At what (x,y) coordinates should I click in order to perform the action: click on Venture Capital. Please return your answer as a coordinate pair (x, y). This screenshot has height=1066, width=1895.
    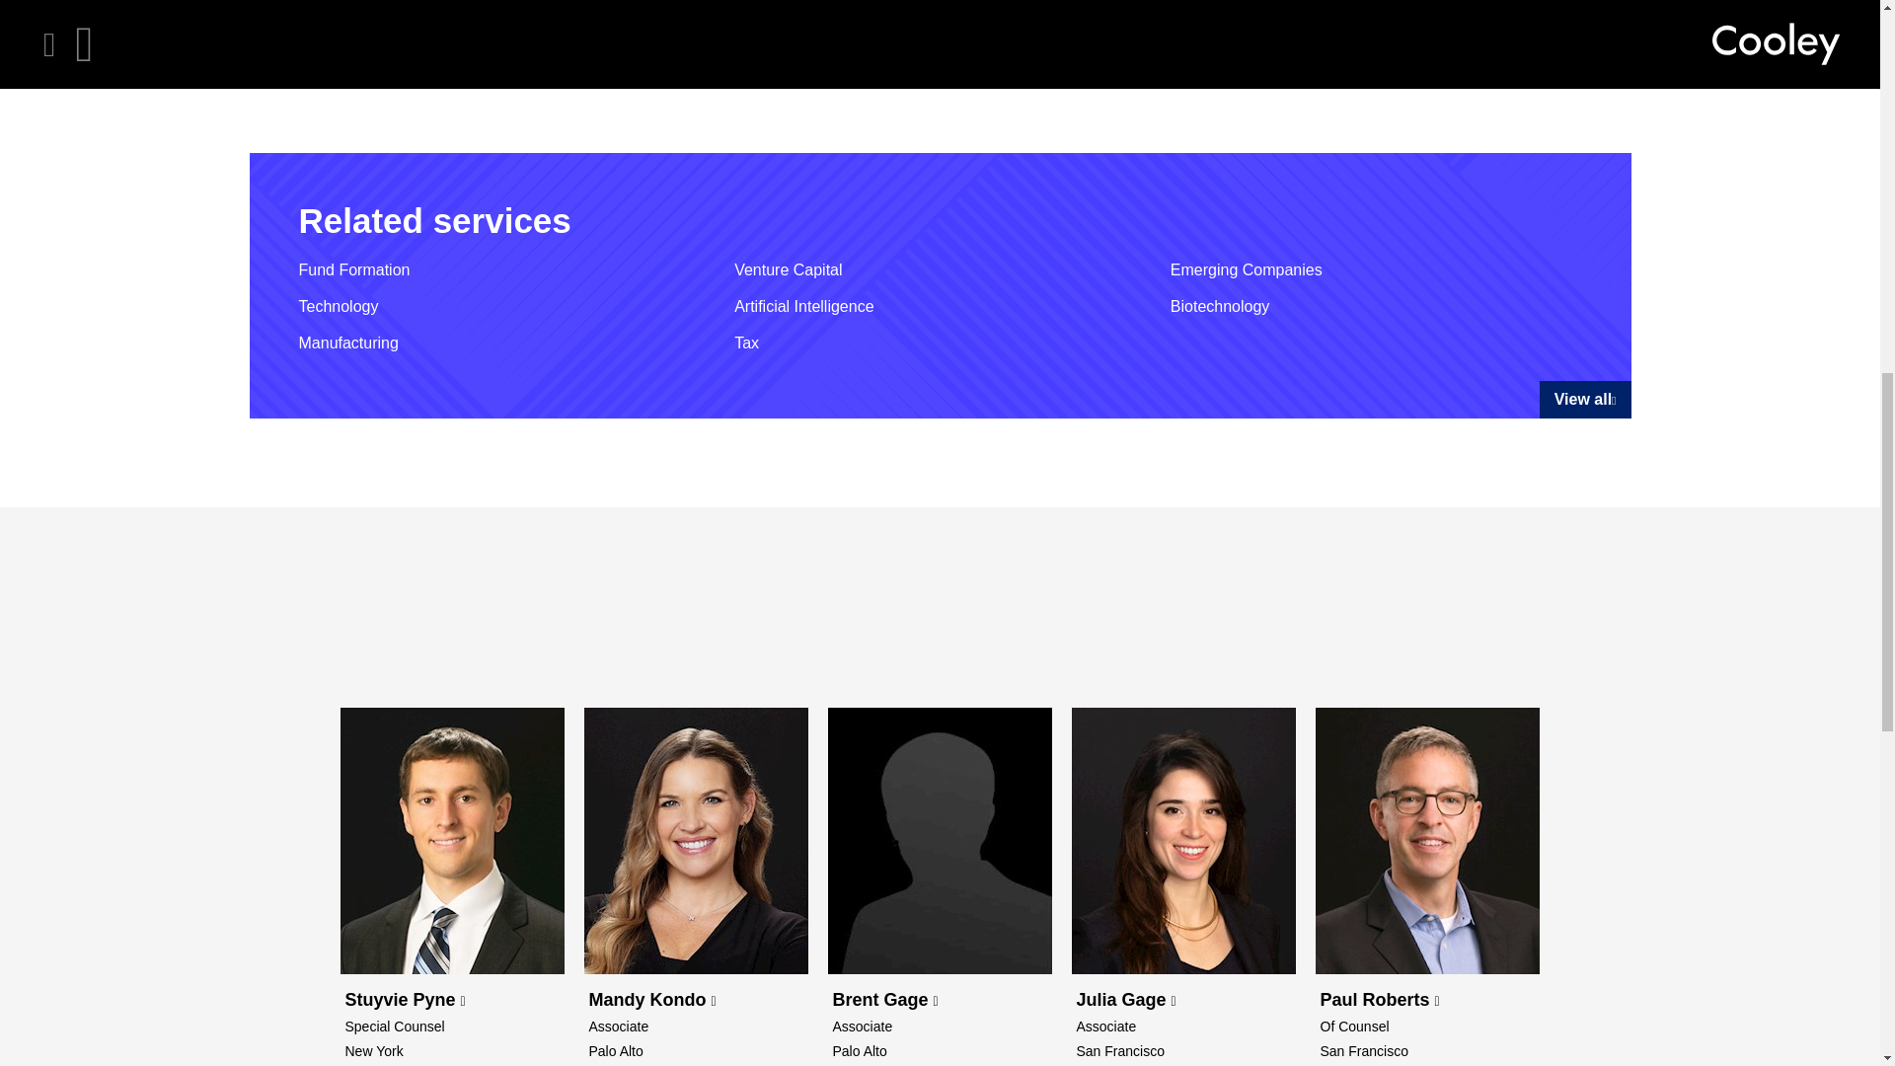
    Looking at the image, I should click on (788, 270).